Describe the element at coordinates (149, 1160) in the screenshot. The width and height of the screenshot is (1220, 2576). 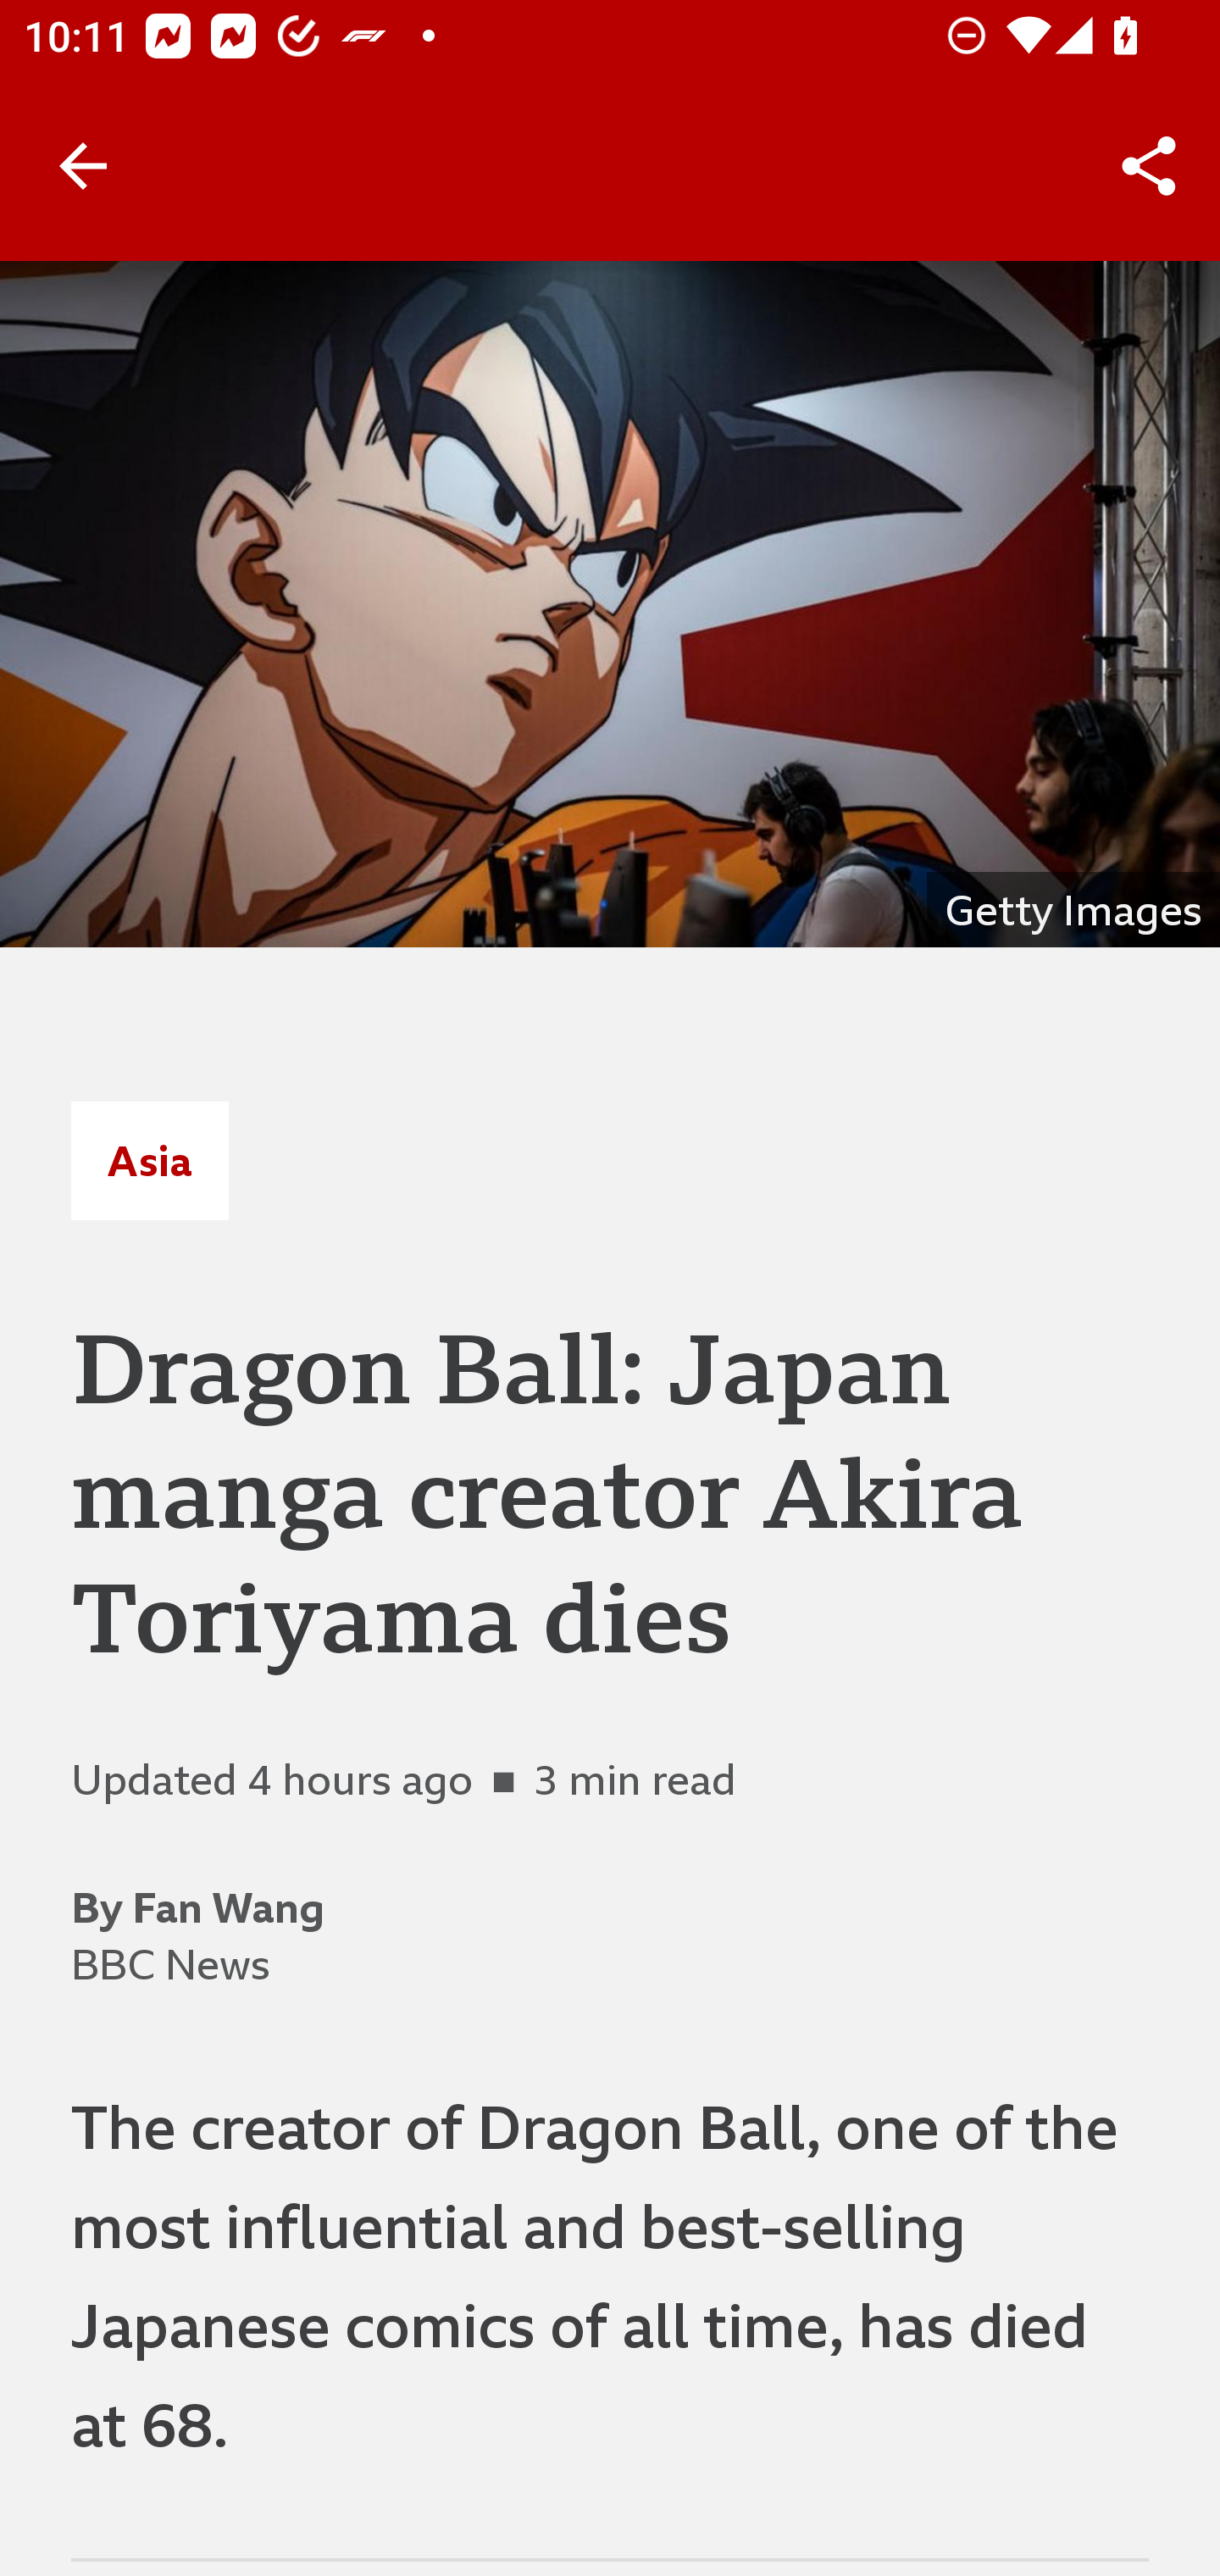
I see `Asia` at that location.